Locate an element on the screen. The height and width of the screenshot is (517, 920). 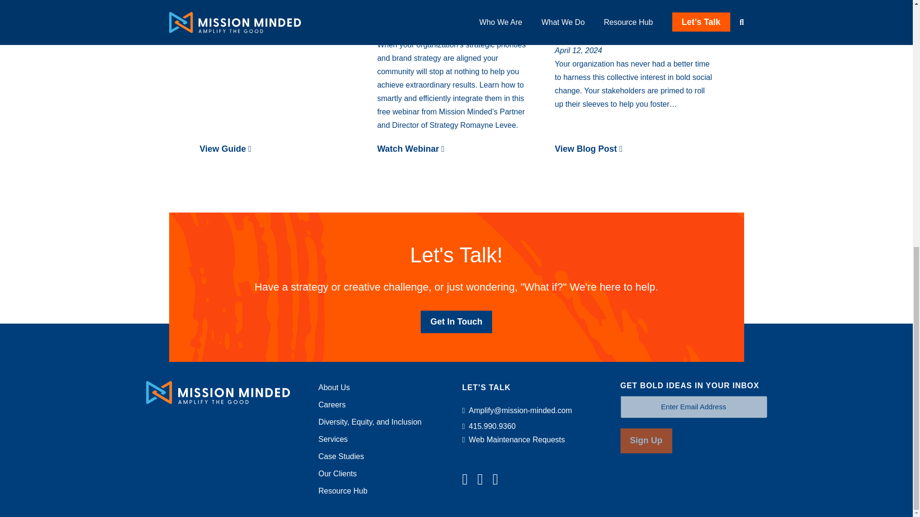
Watch Webinar is located at coordinates (456, 149).